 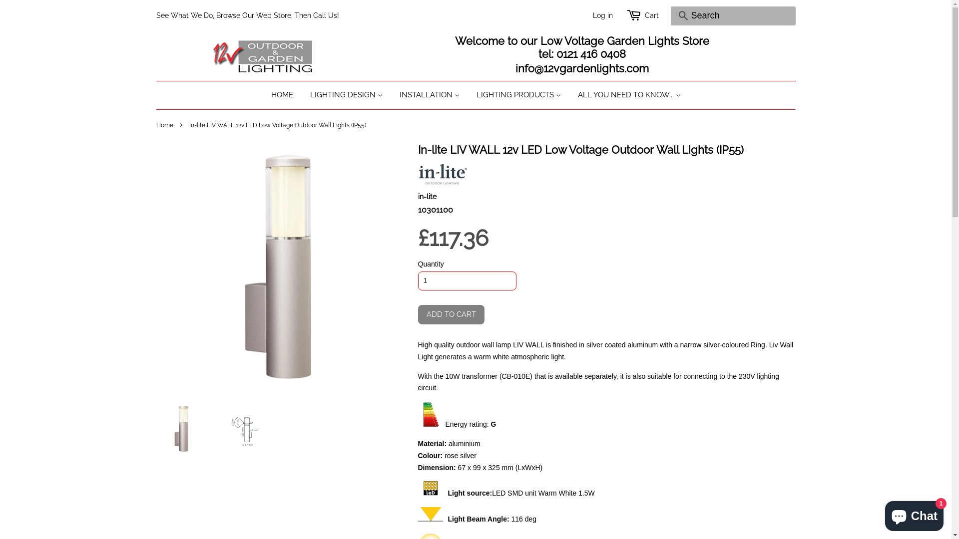 What do you see at coordinates (429, 95) in the screenshot?
I see `INSTALLATION` at bounding box center [429, 95].